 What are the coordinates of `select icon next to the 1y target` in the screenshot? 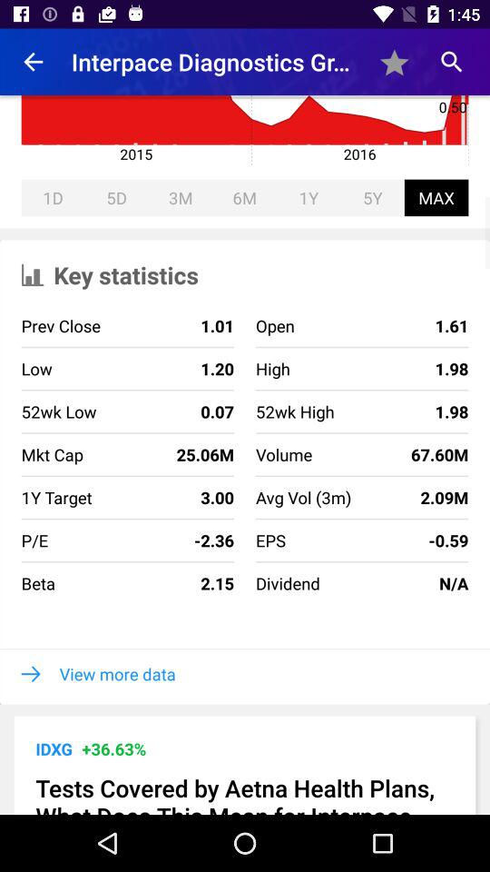 It's located at (163, 498).